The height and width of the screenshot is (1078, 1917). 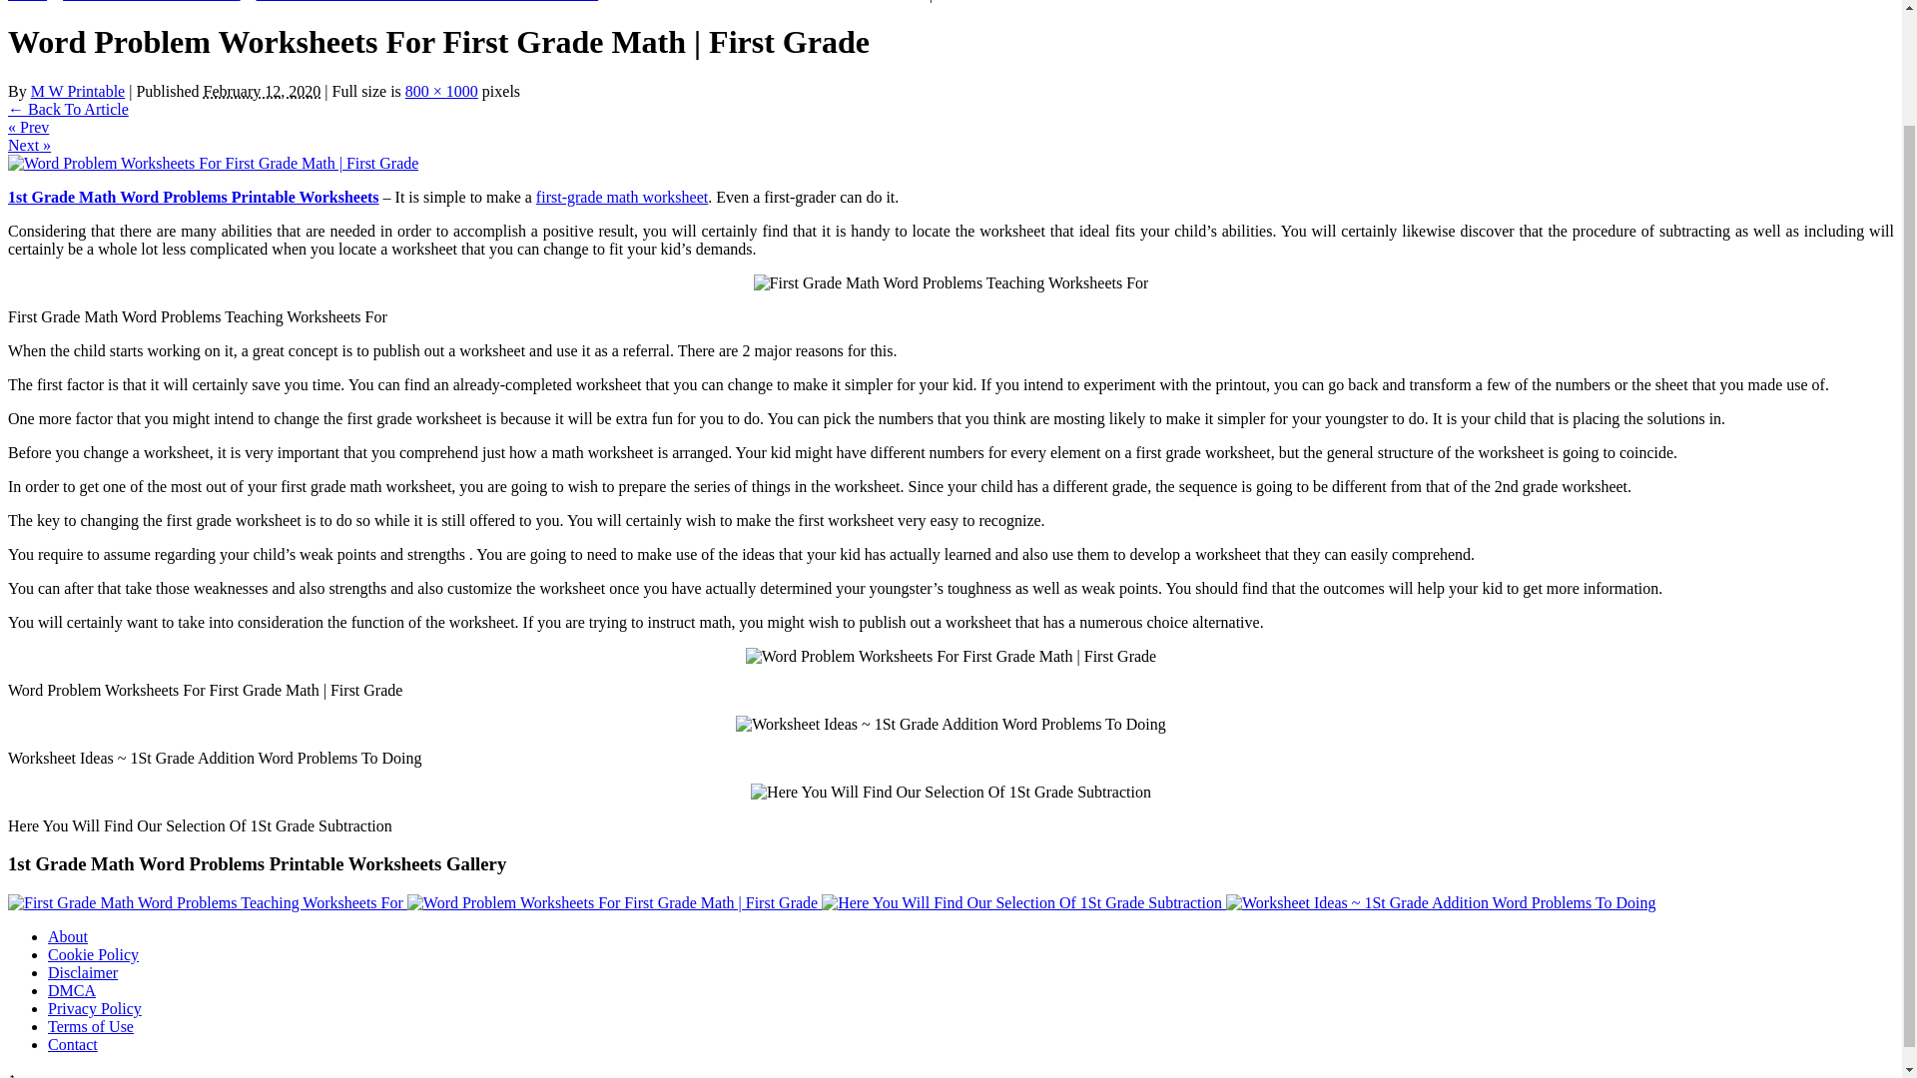 I want to click on Privacy Policy, so click(x=95, y=1008).